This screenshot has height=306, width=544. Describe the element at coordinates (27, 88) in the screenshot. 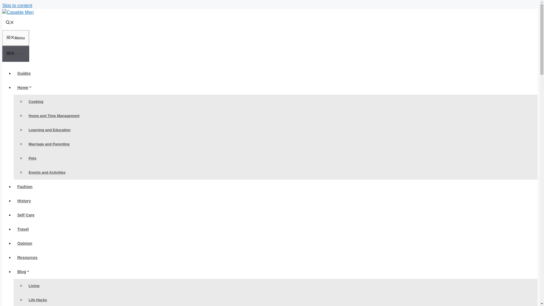

I see `Home` at that location.